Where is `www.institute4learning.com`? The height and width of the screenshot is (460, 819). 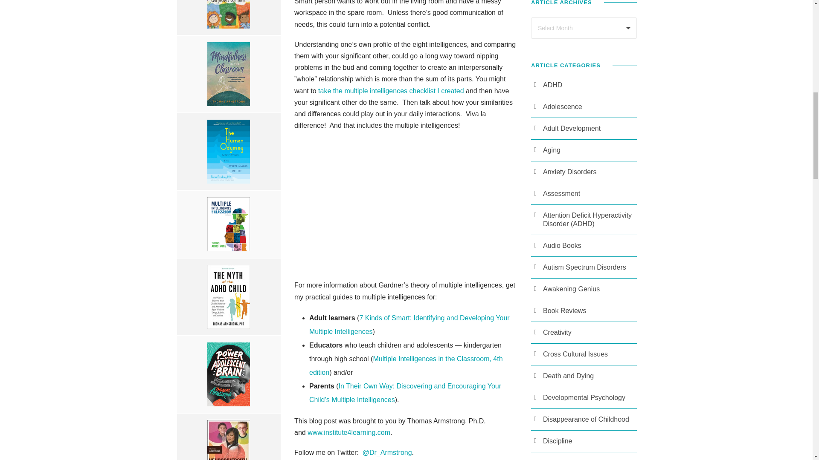
www.institute4learning.com is located at coordinates (349, 432).